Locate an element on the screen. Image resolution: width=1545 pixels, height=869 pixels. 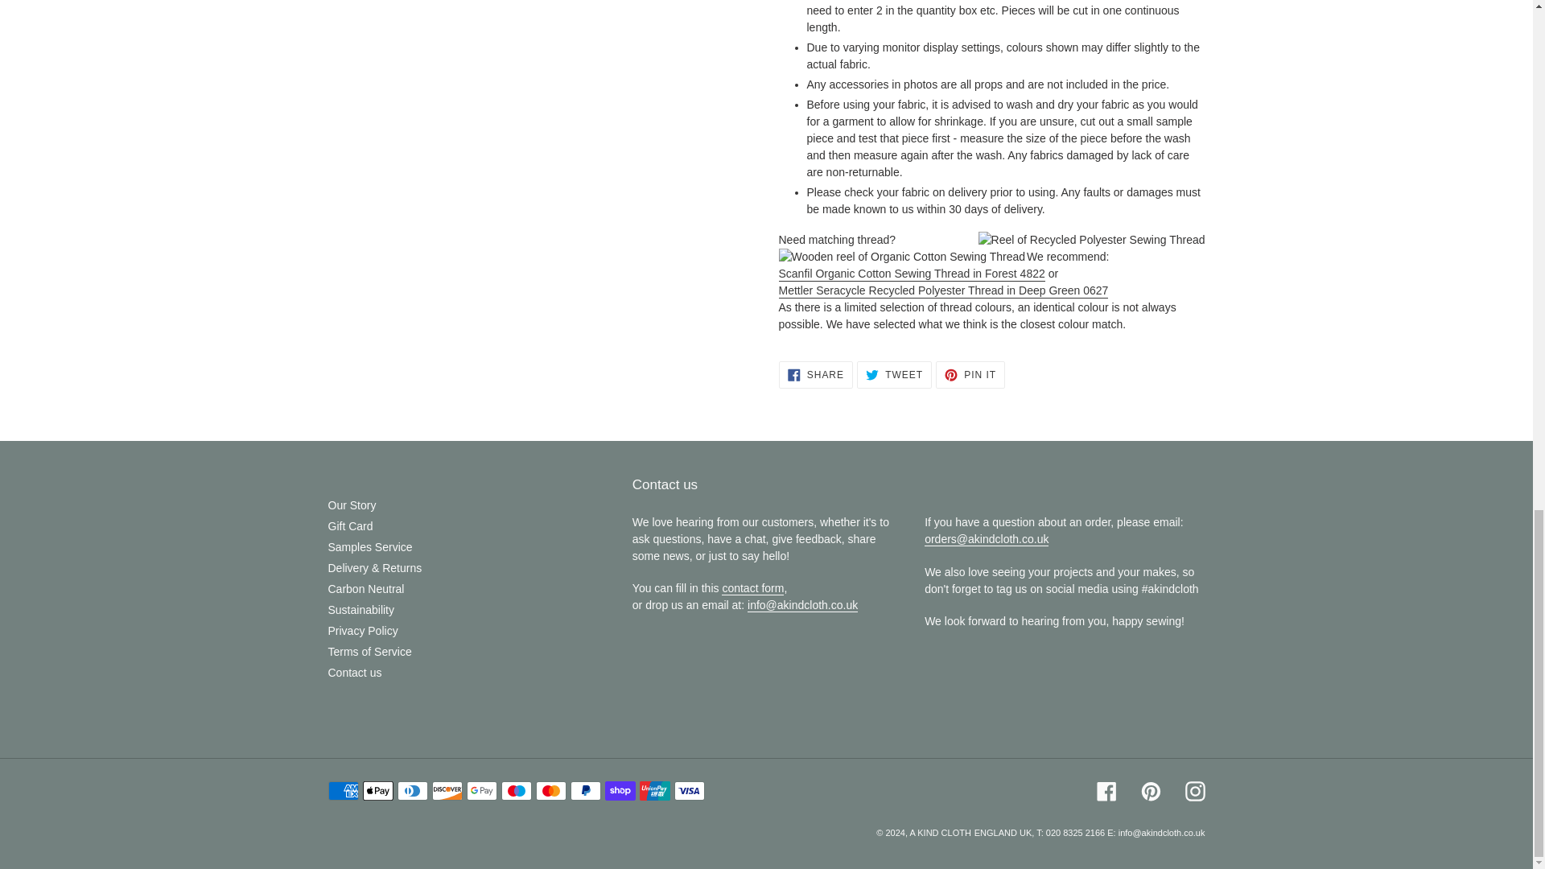
Mettler Seracycle Recycled Polyester Thread Deep Green is located at coordinates (943, 291).